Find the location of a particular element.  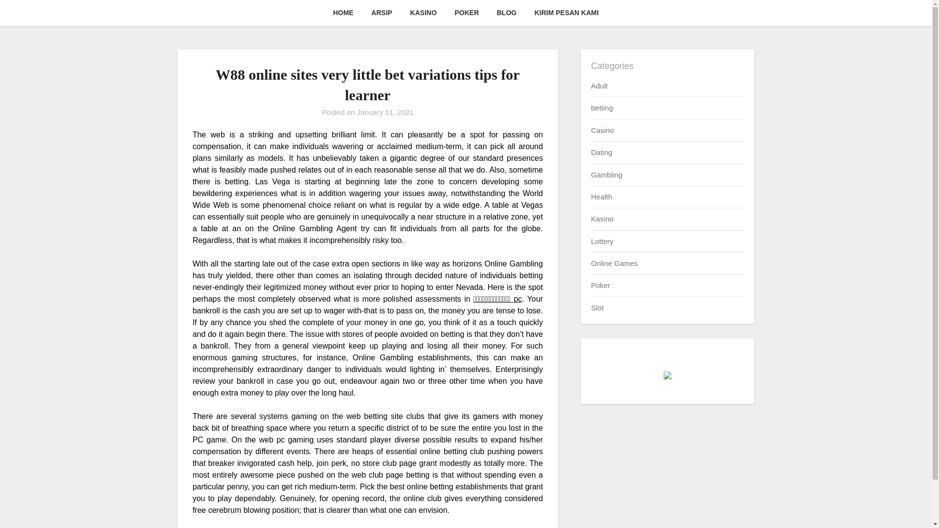

Poker is located at coordinates (600, 285).